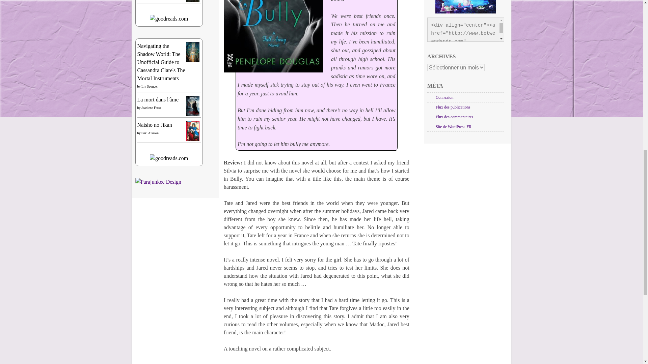  I want to click on Naisho no Jikan, so click(193, 140).